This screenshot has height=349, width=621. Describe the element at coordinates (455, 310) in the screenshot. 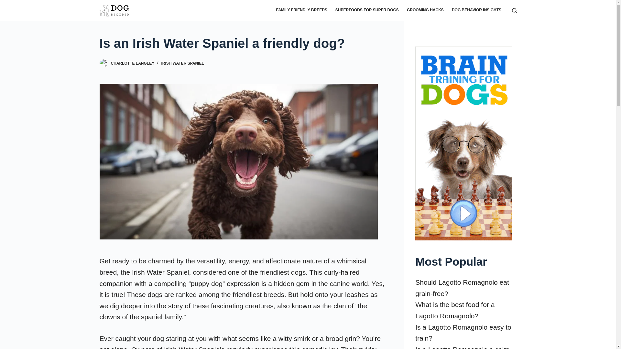

I see `What is the best food for a Lagotto Romagnolo?` at that location.